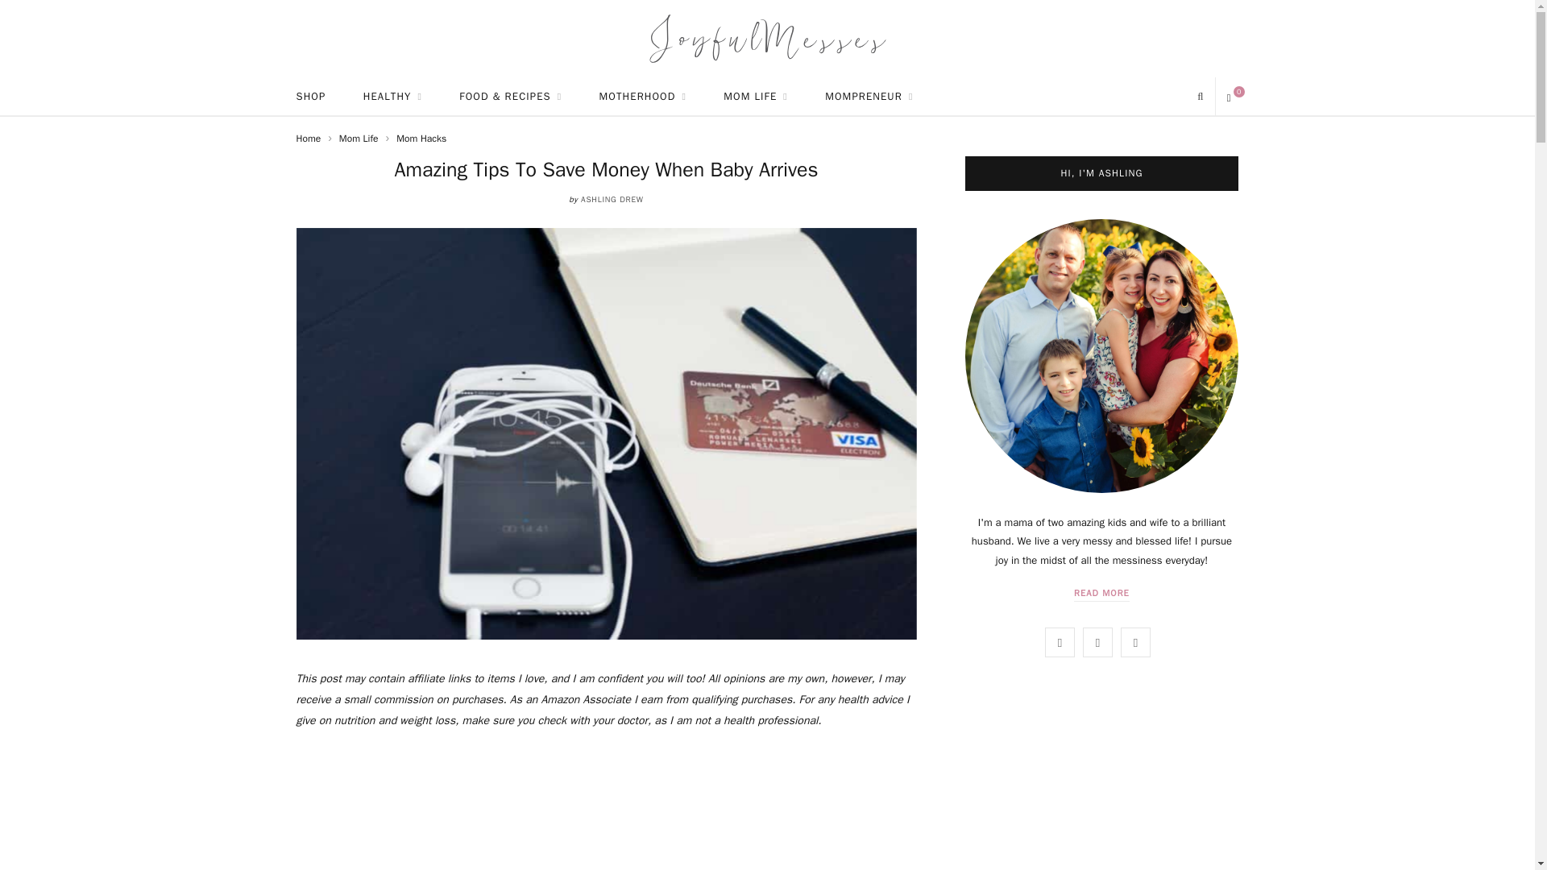 Image resolution: width=1547 pixels, height=870 pixels. Describe the element at coordinates (756, 97) in the screenshot. I see `MOM LIFE` at that location.